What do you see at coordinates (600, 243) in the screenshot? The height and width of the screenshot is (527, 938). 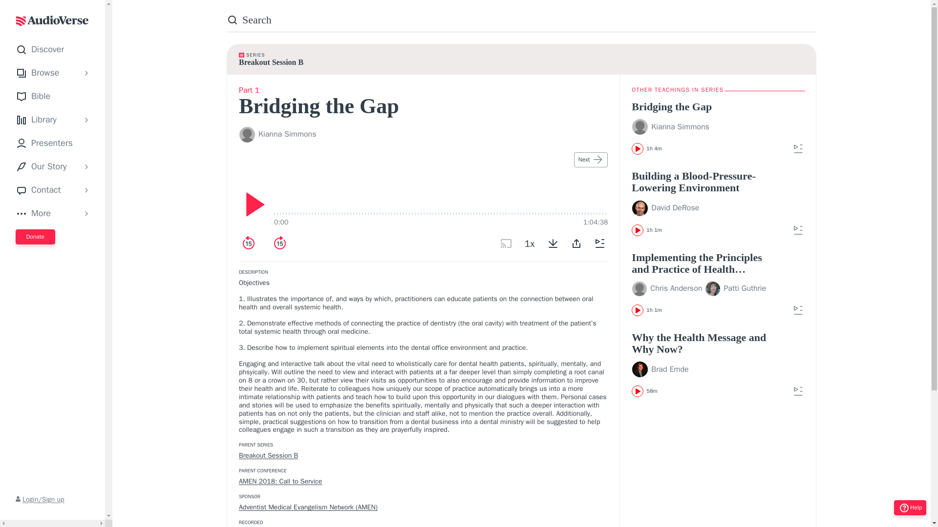 I see `Add to playlist` at bounding box center [600, 243].